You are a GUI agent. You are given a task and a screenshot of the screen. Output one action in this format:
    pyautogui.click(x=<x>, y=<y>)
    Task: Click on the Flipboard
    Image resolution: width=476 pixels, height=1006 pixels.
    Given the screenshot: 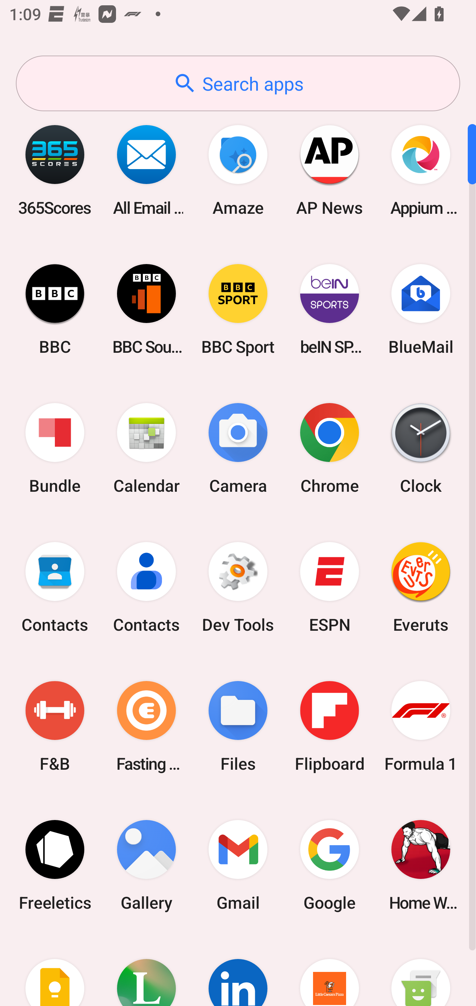 What is the action you would take?
    pyautogui.click(x=329, y=726)
    